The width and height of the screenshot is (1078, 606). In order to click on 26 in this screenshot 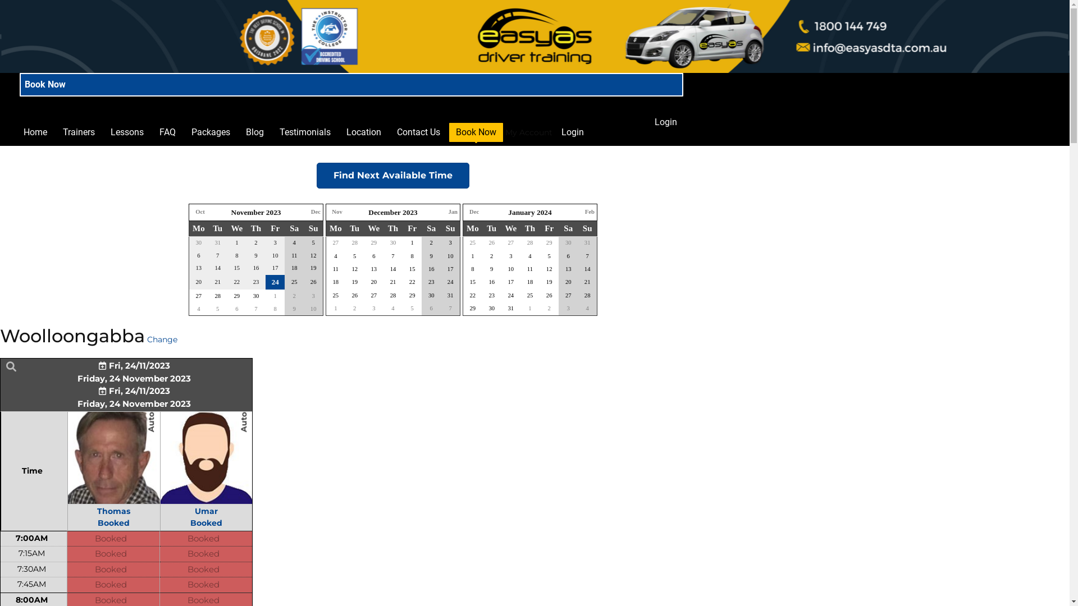, I will do `click(355, 295)`.